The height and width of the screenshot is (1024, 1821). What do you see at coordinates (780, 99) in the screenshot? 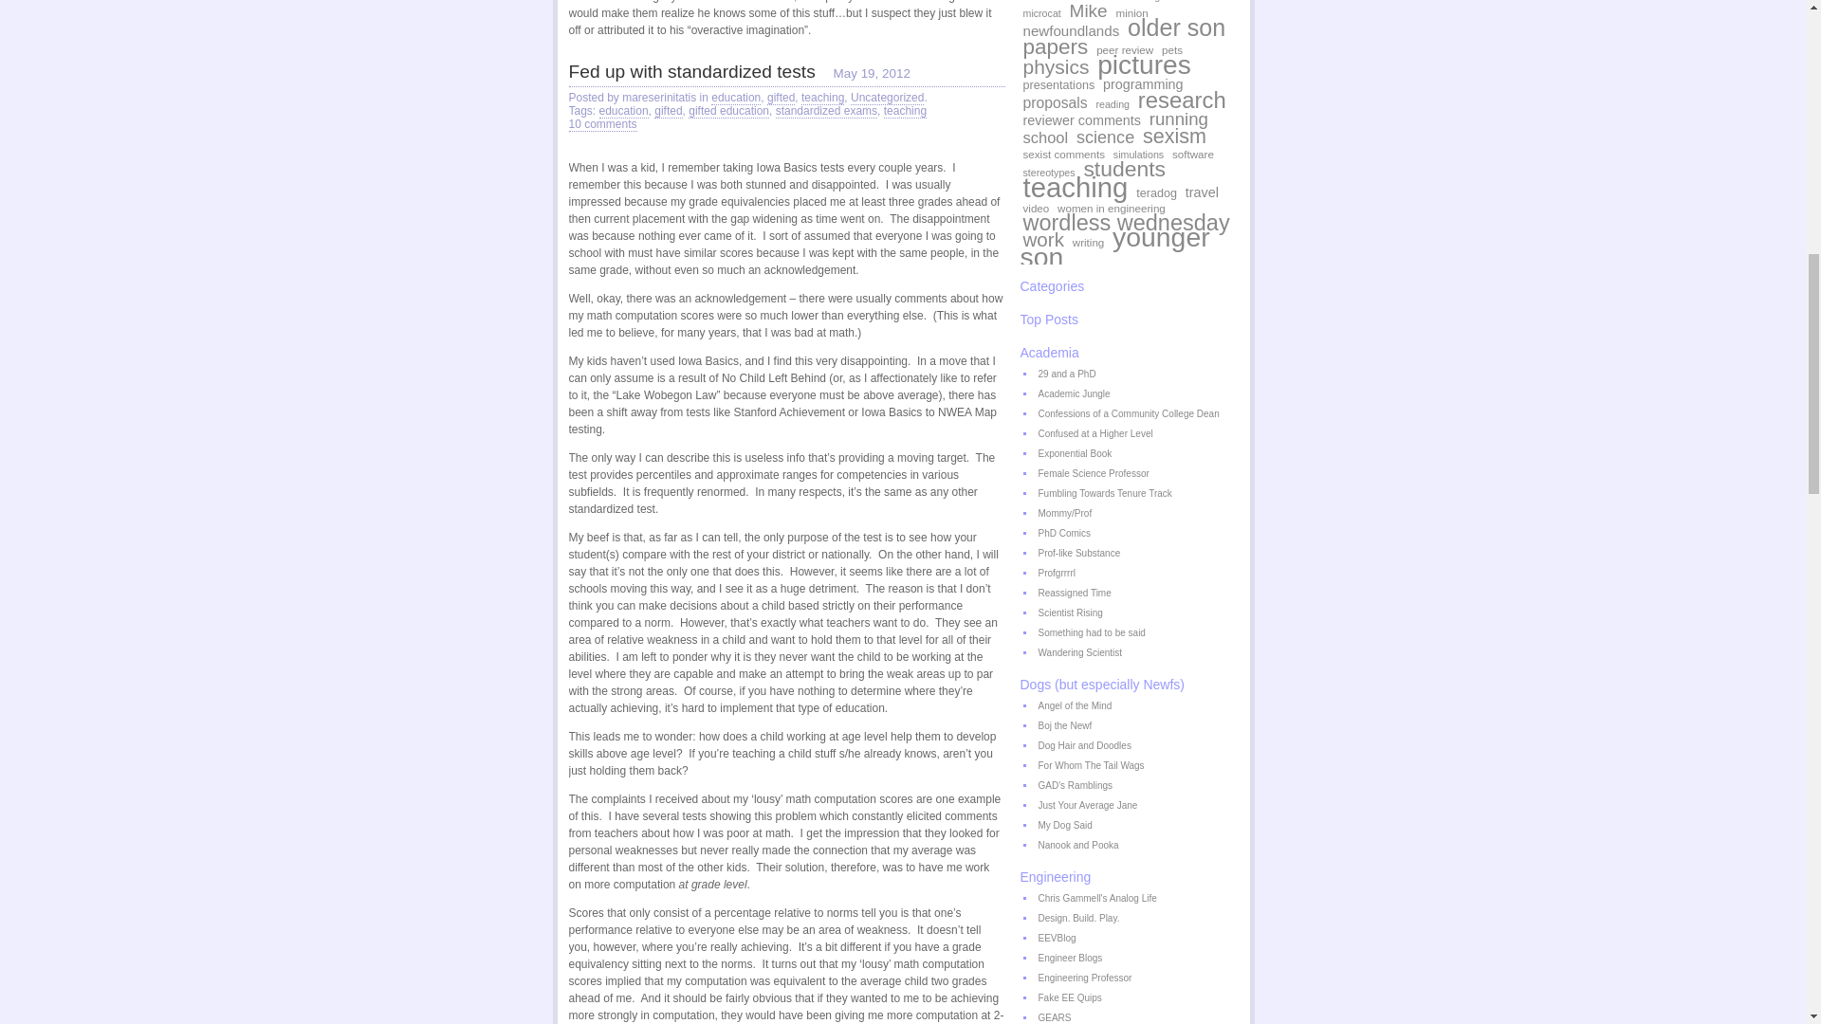
I see `gifted` at bounding box center [780, 99].